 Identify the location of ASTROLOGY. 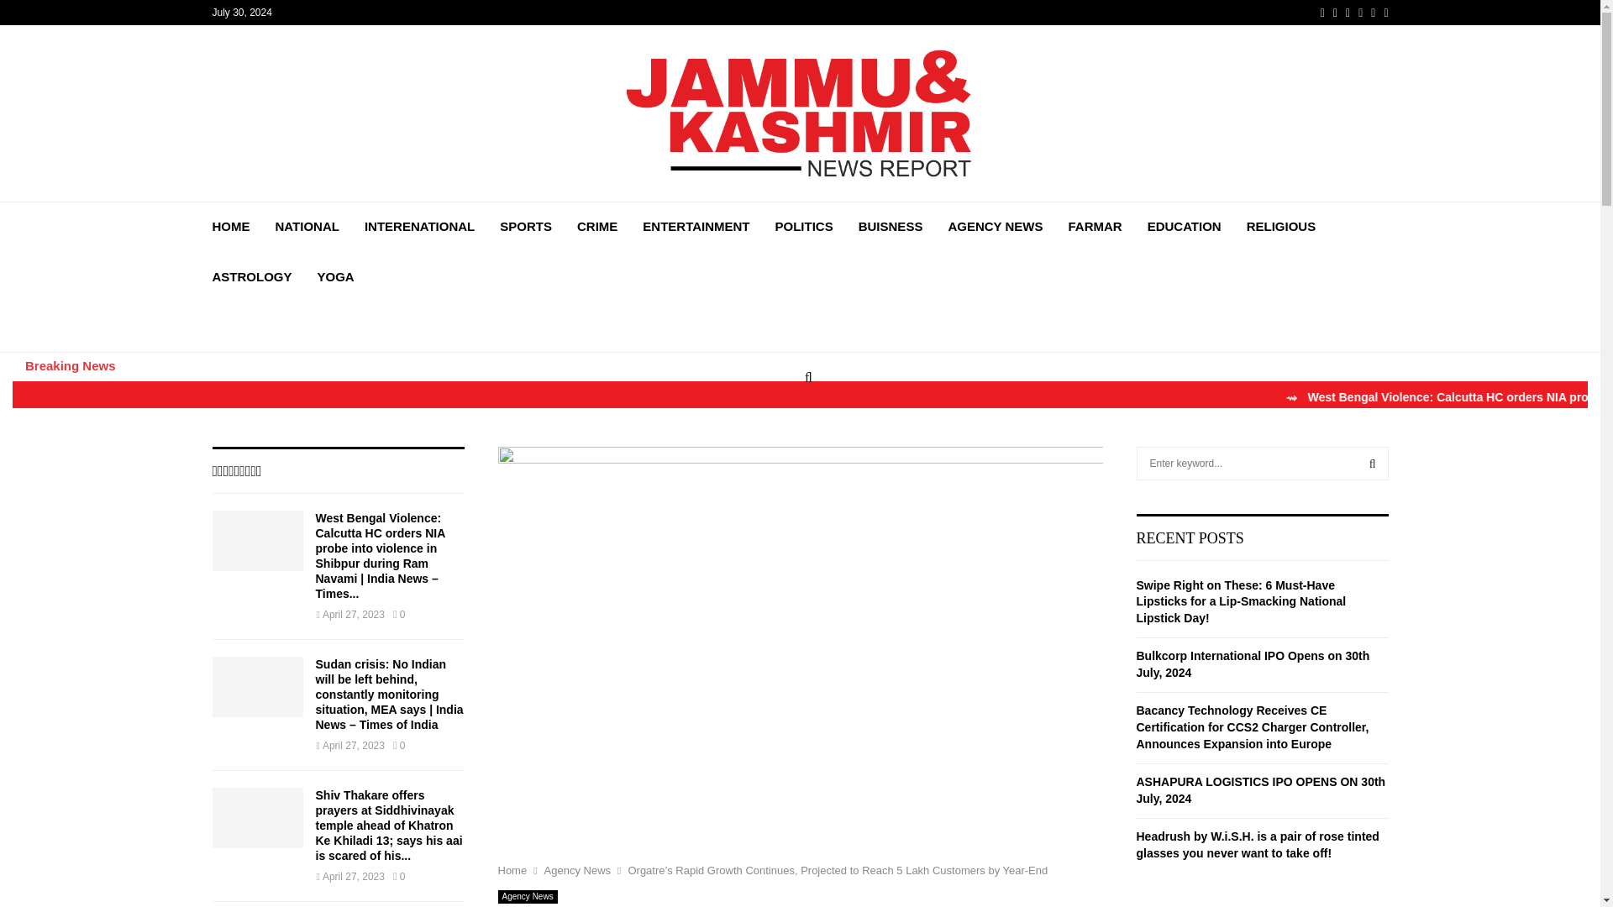
(251, 277).